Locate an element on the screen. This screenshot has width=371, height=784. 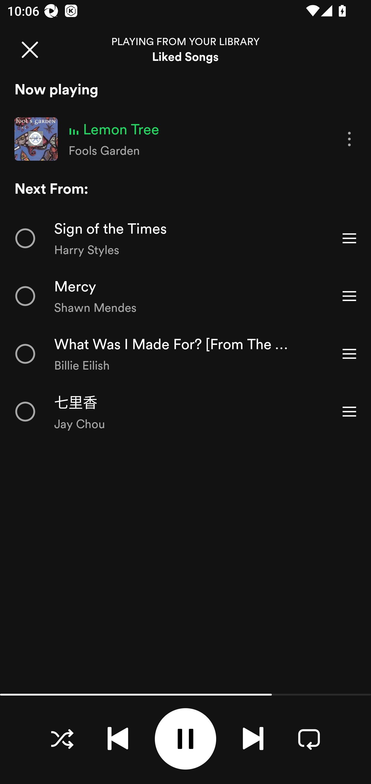
Previous is located at coordinates (118, 739).